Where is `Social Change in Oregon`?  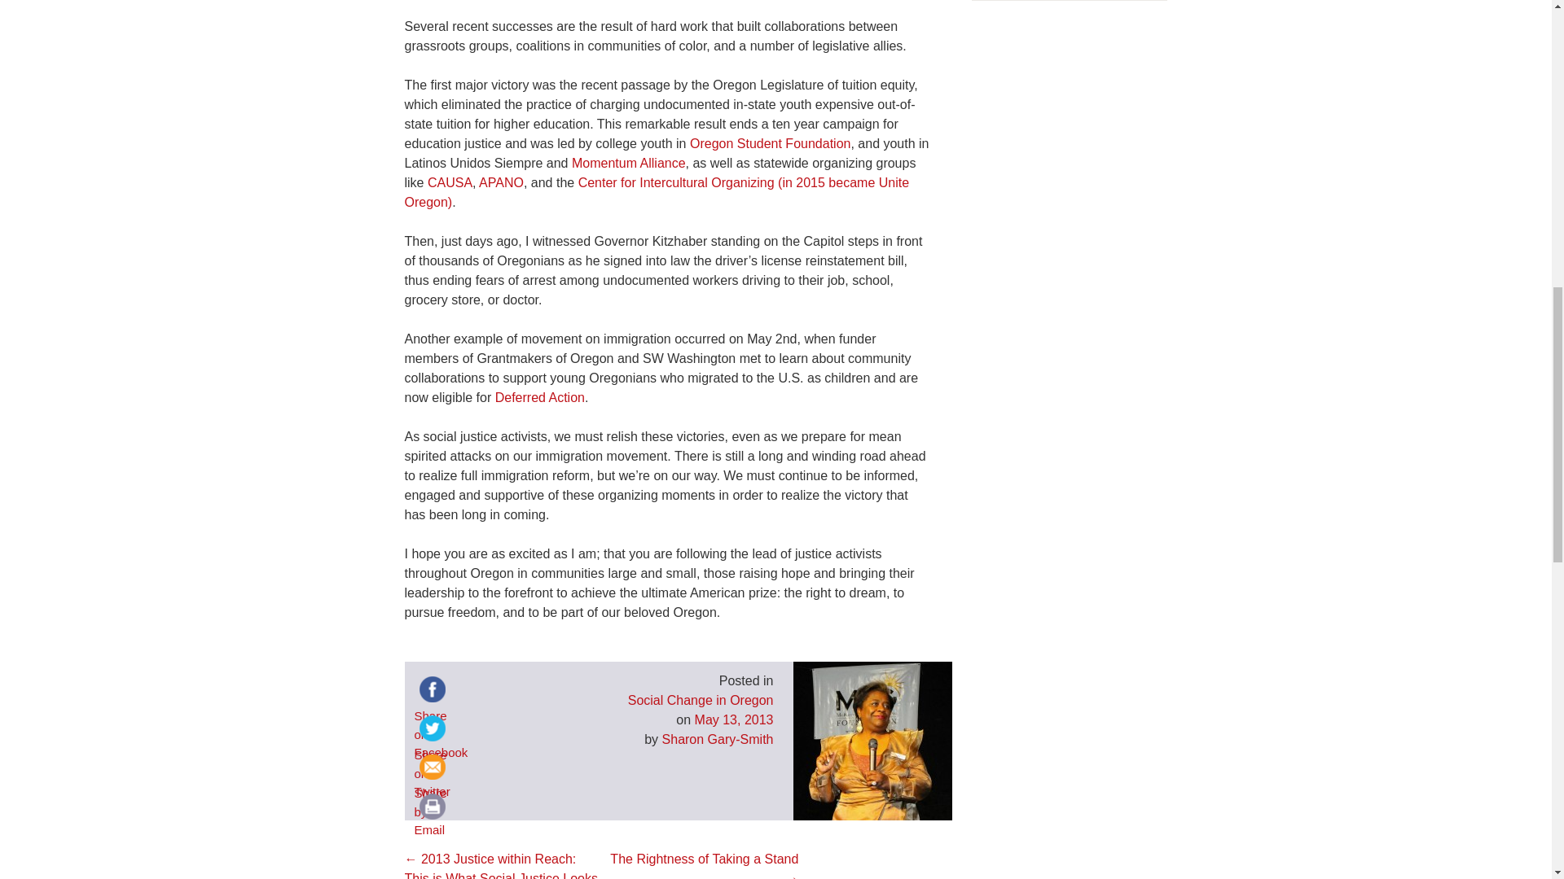
Social Change in Oregon is located at coordinates (701, 700).